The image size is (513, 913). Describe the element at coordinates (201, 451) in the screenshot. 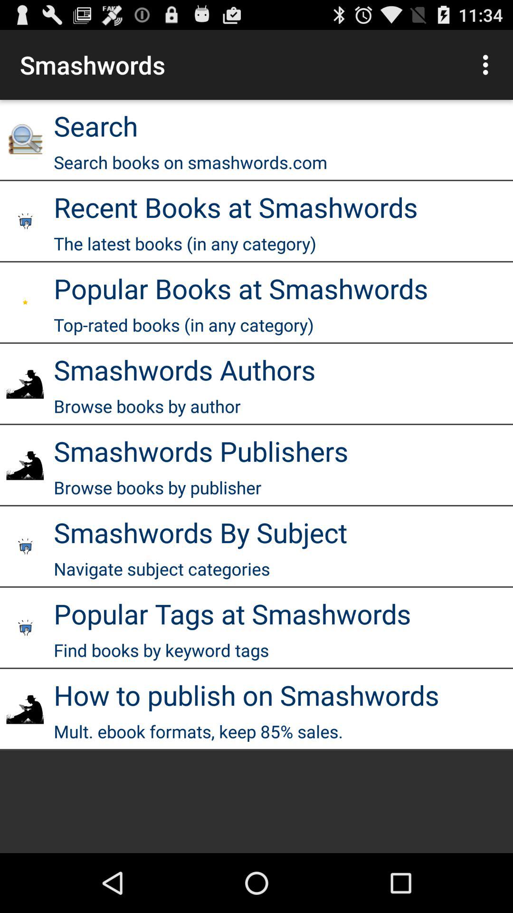

I see `turn on smashwords publishers` at that location.